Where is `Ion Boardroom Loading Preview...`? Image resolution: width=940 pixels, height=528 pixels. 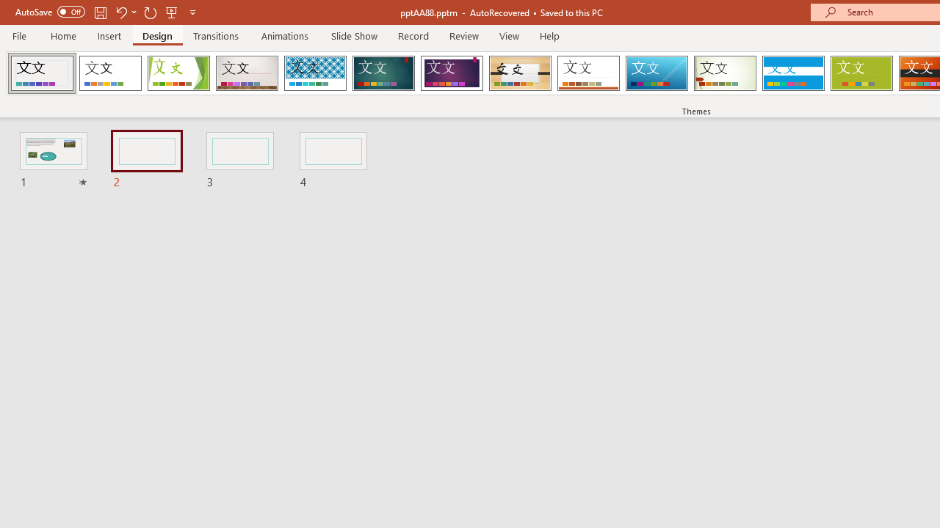 Ion Boardroom Loading Preview... is located at coordinates (452, 73).